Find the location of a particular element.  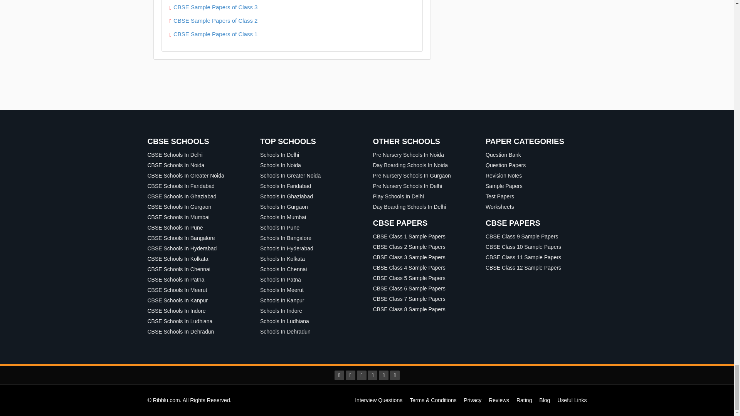

CBSE schools in Pune is located at coordinates (175, 228).